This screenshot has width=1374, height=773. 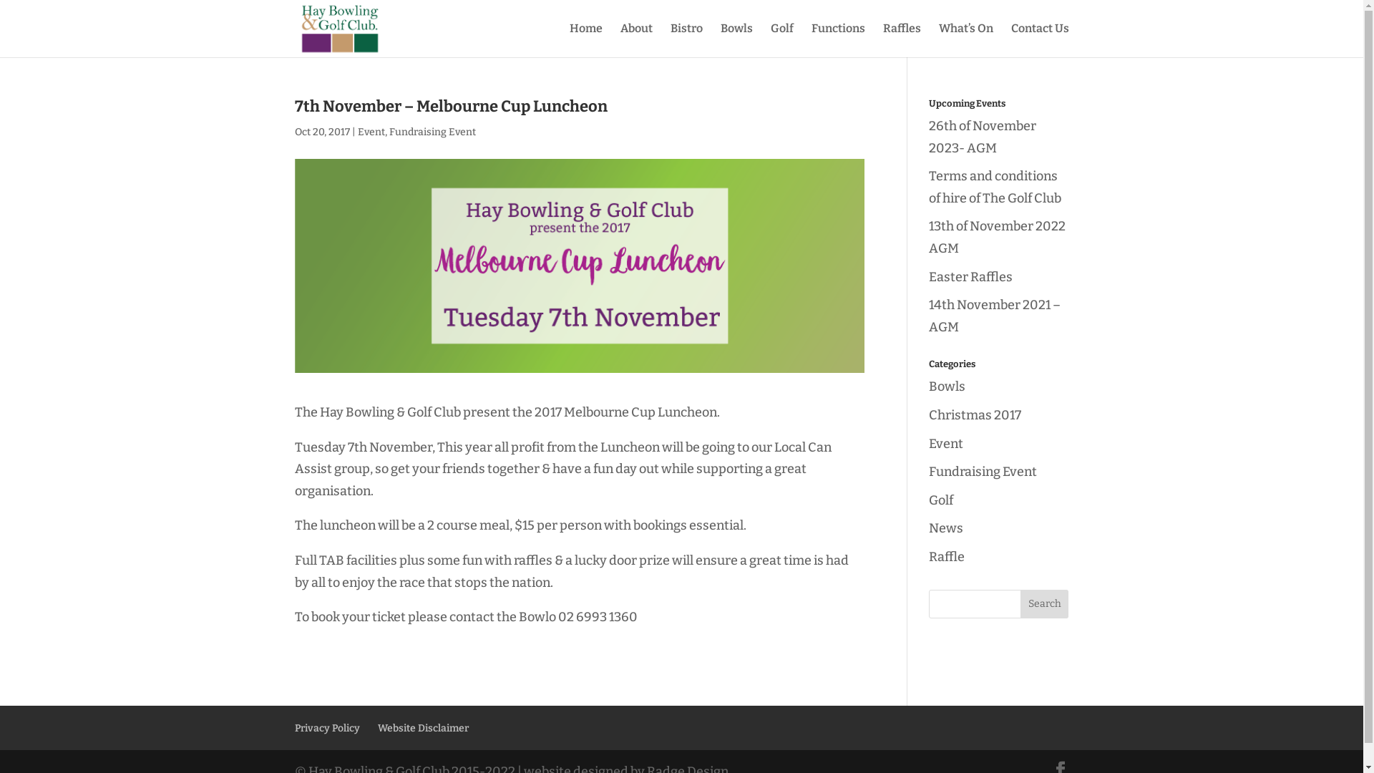 I want to click on Raffle, so click(x=947, y=557).